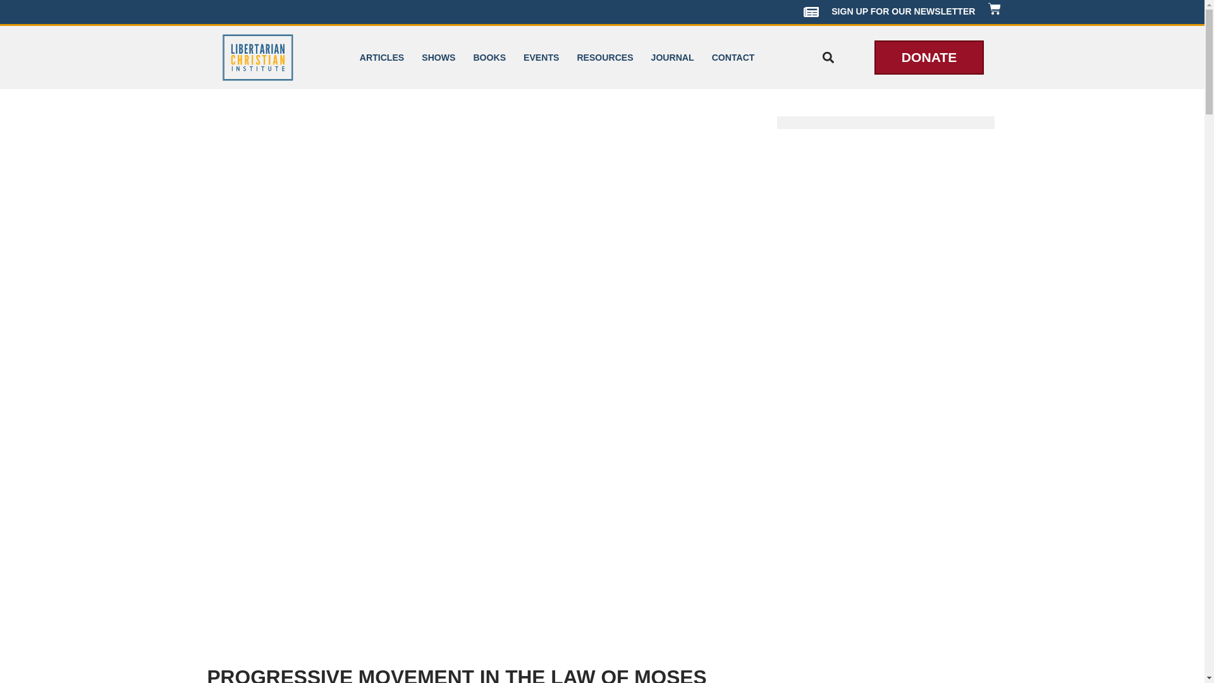 This screenshot has width=1214, height=683. I want to click on RESOURCES, so click(604, 57).